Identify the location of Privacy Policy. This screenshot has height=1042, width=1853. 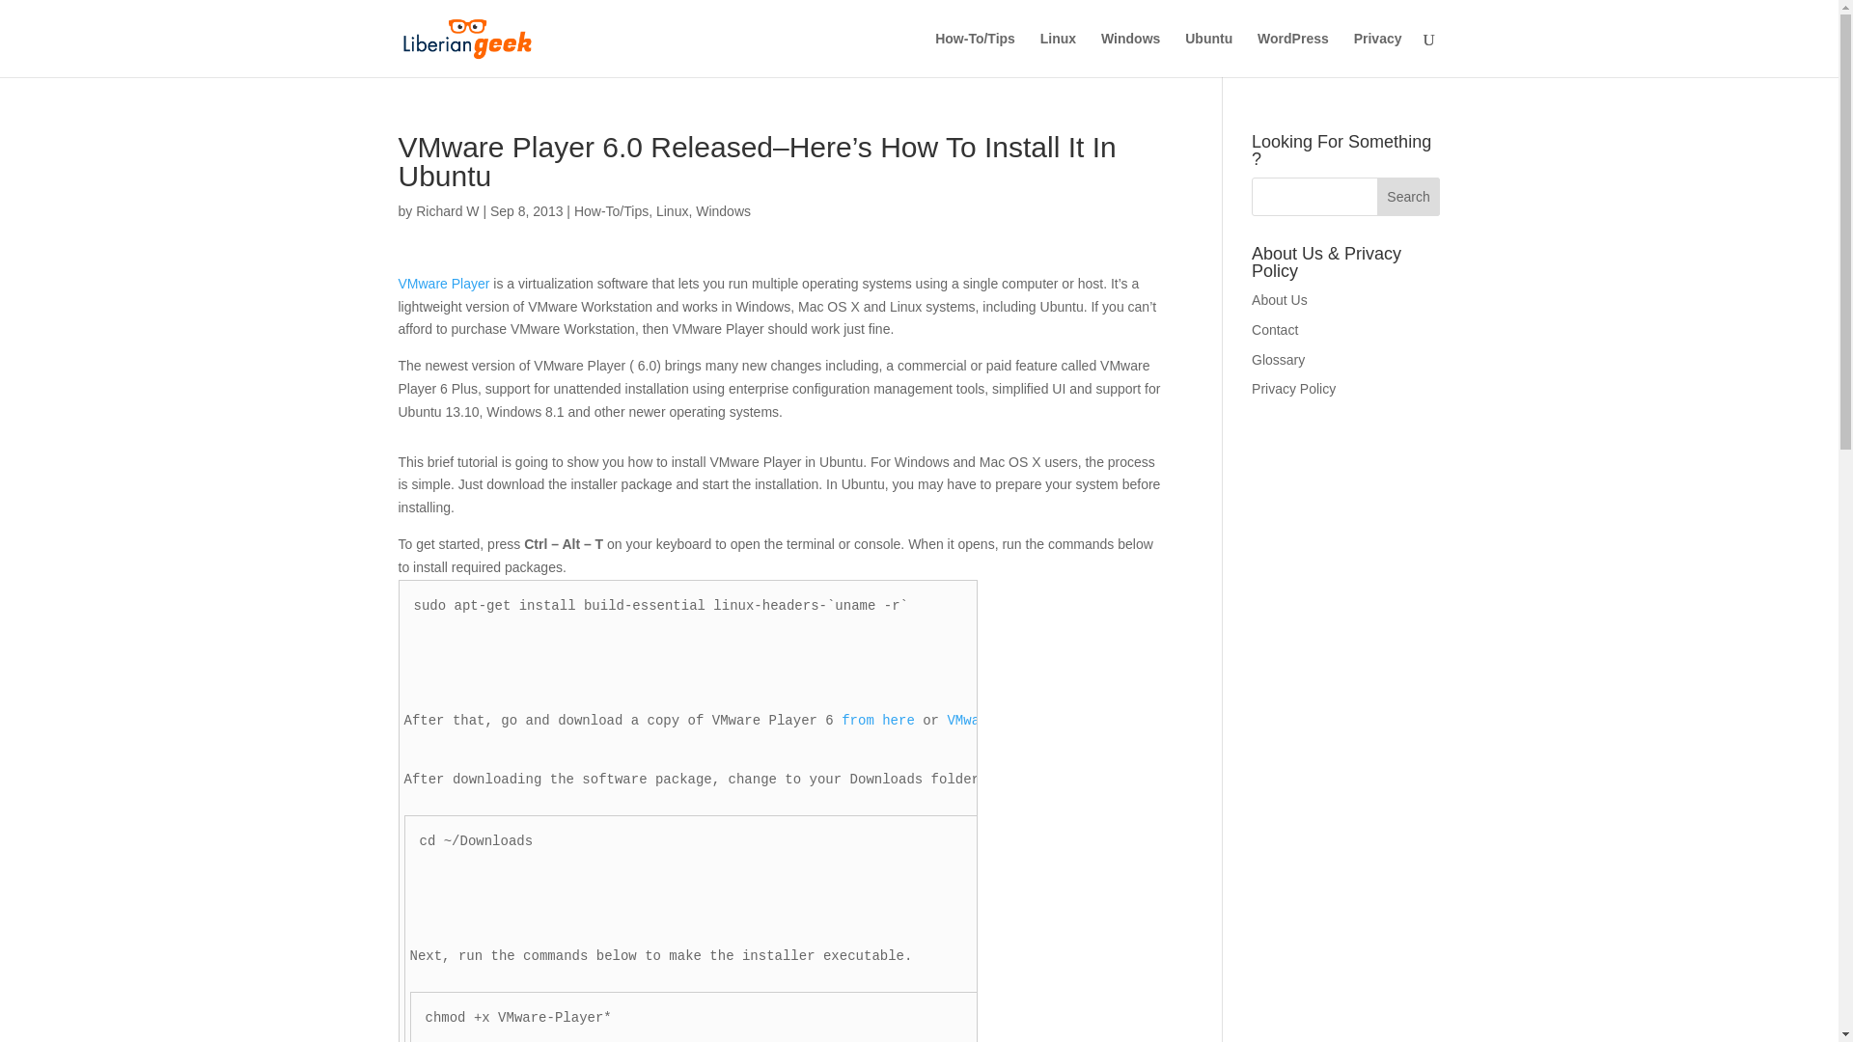
(1293, 389).